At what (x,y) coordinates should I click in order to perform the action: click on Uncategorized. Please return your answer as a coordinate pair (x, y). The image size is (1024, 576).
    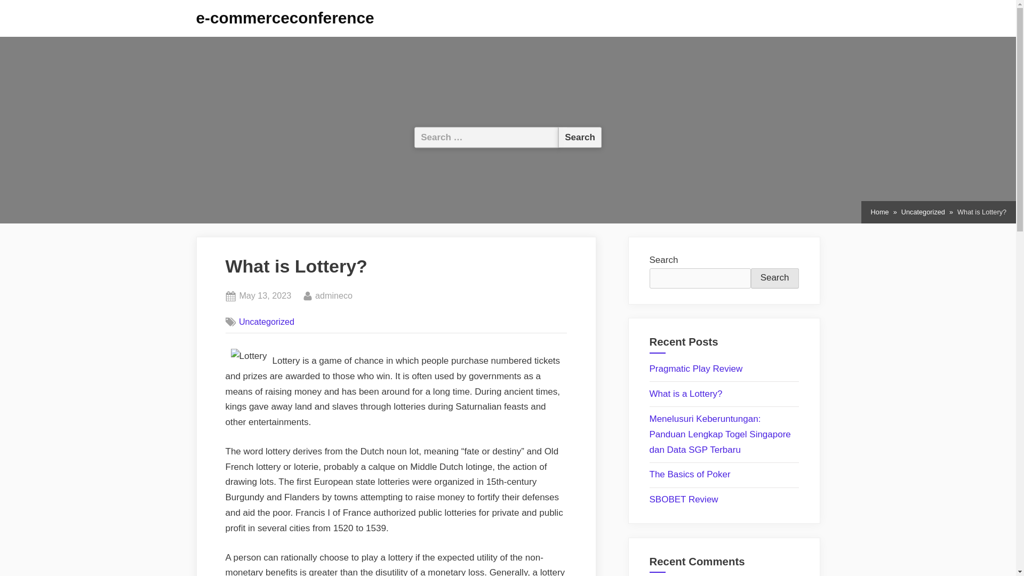
    Looking at the image, I should click on (684, 499).